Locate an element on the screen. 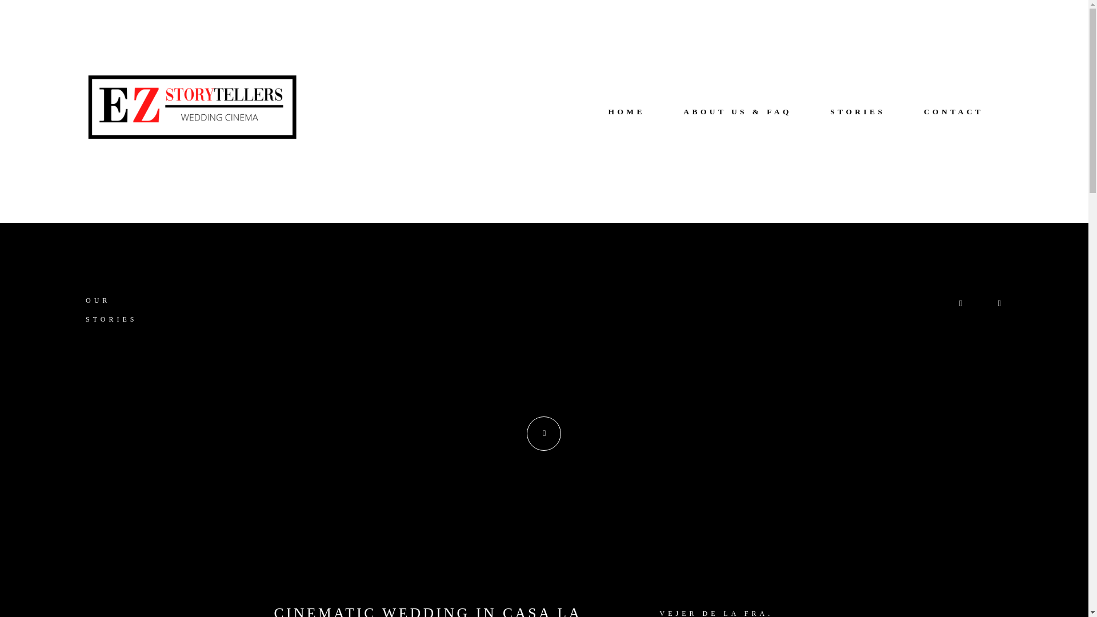 This screenshot has width=1097, height=617. HOME is located at coordinates (626, 112).